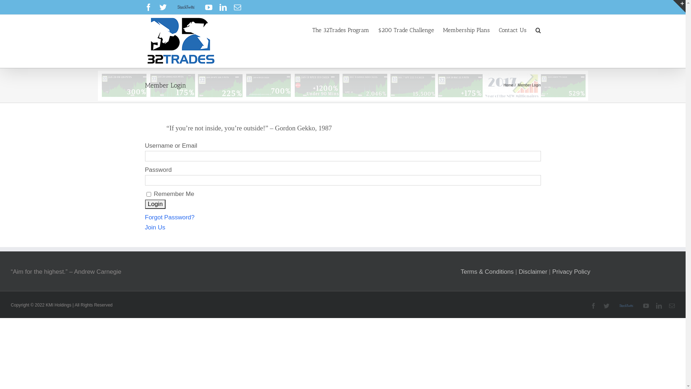  I want to click on Contact Us, so click(512, 30).